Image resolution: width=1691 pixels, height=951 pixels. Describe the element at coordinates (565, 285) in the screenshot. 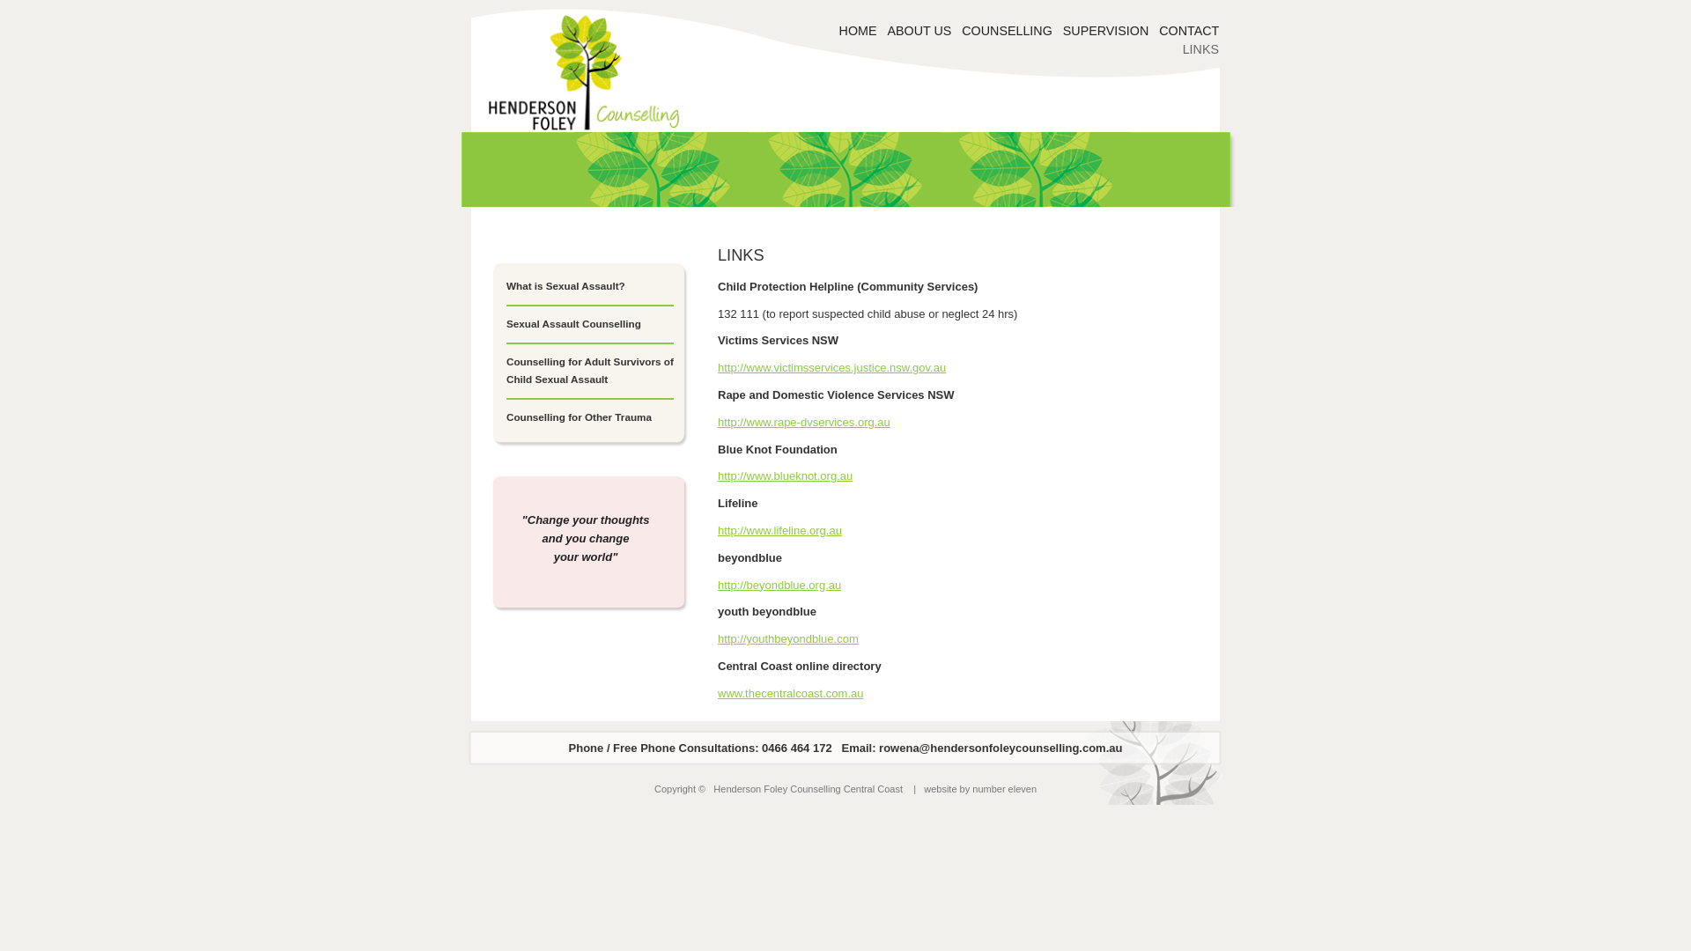

I see `What is Sexual Assault?` at that location.